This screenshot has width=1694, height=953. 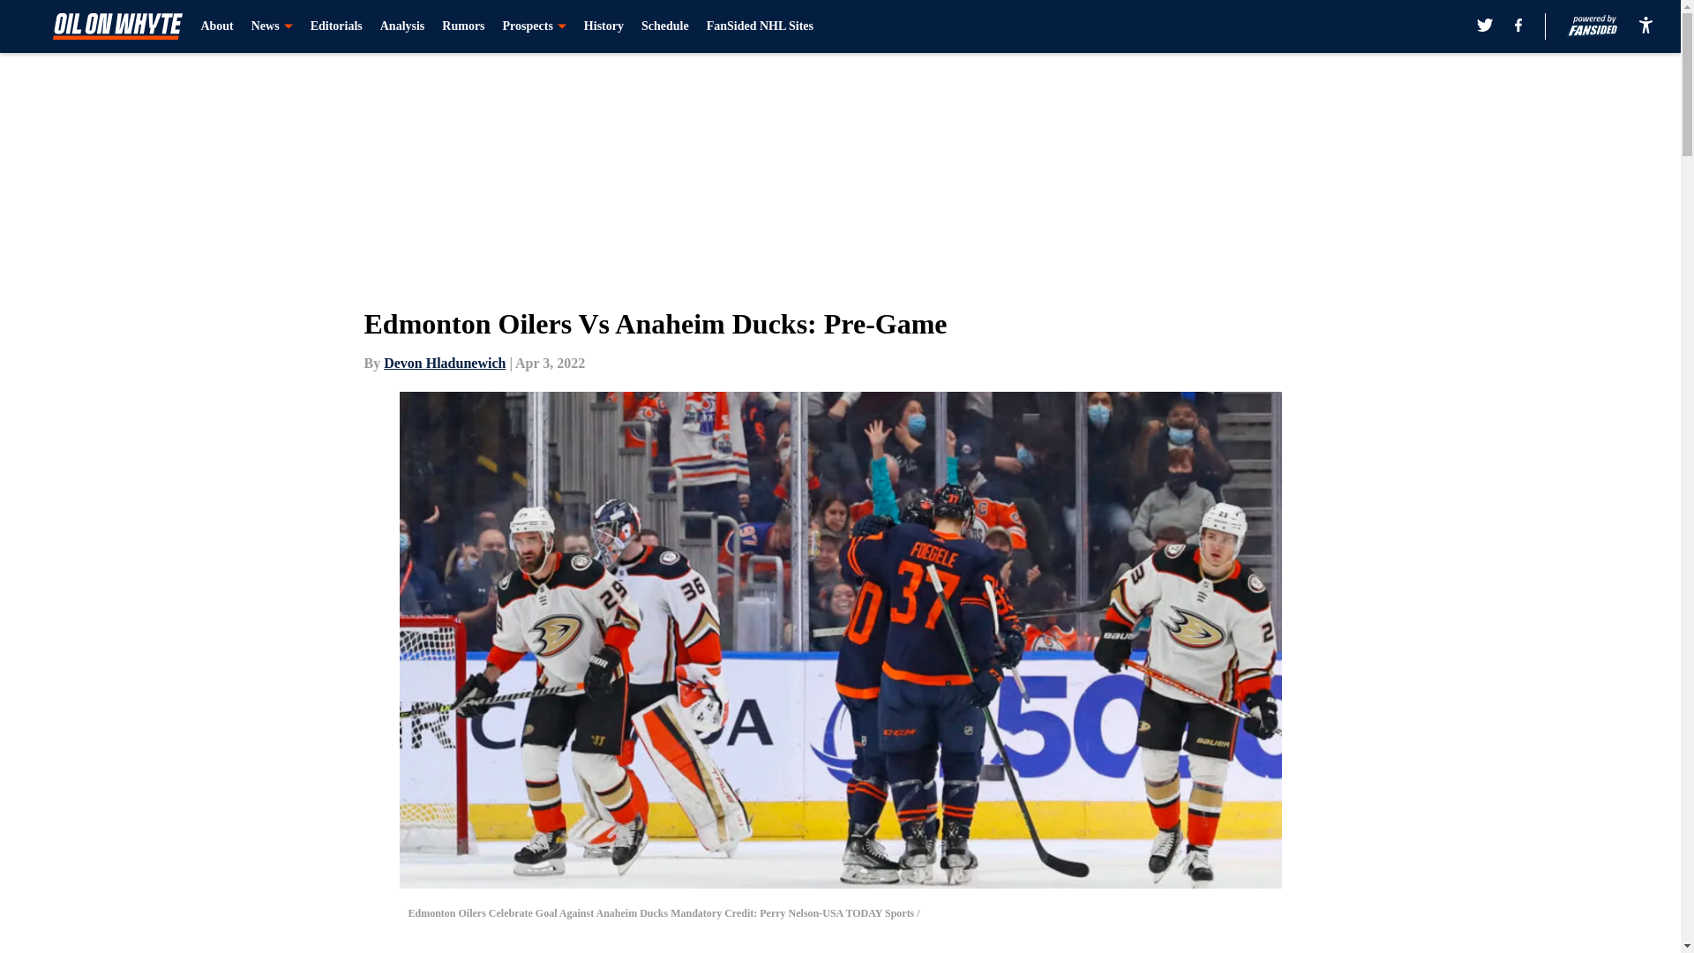 I want to click on Analysis, so click(x=402, y=26).